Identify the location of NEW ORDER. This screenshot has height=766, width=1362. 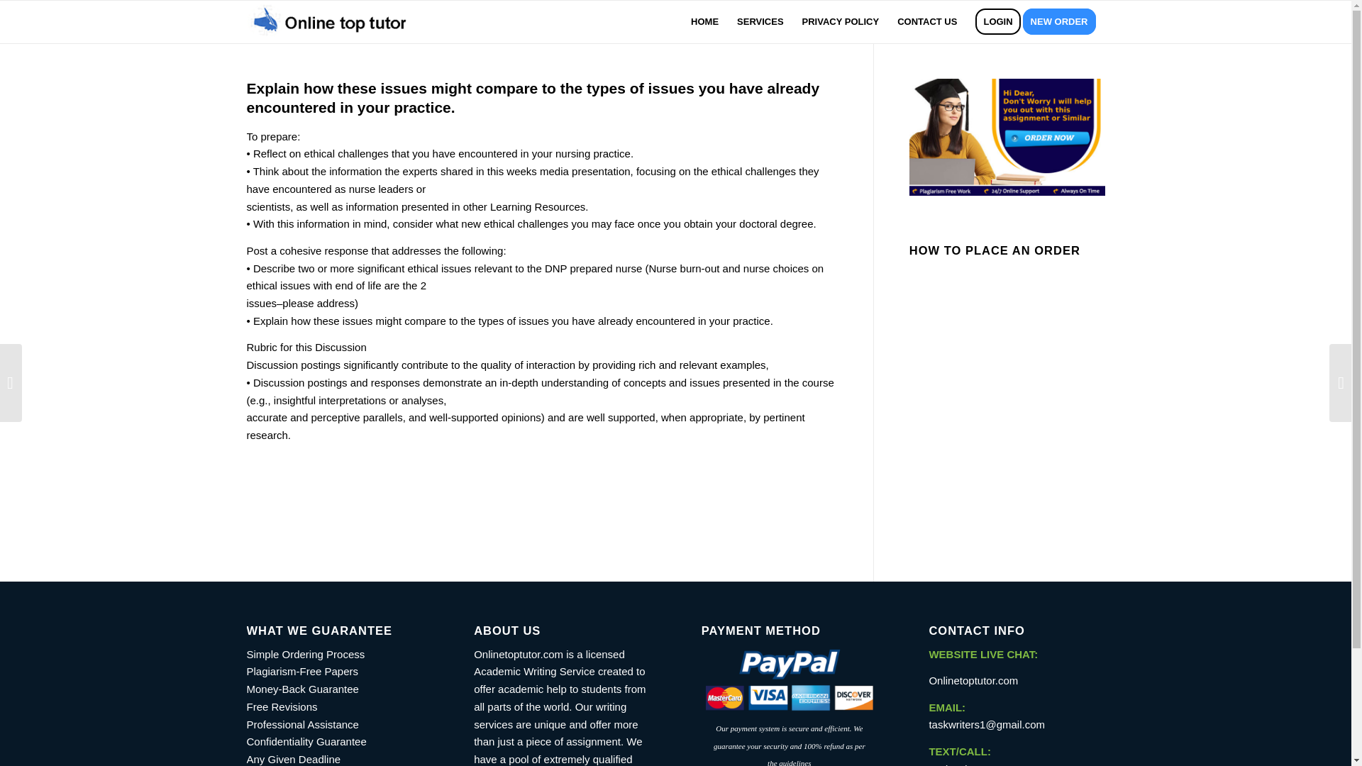
(1063, 21).